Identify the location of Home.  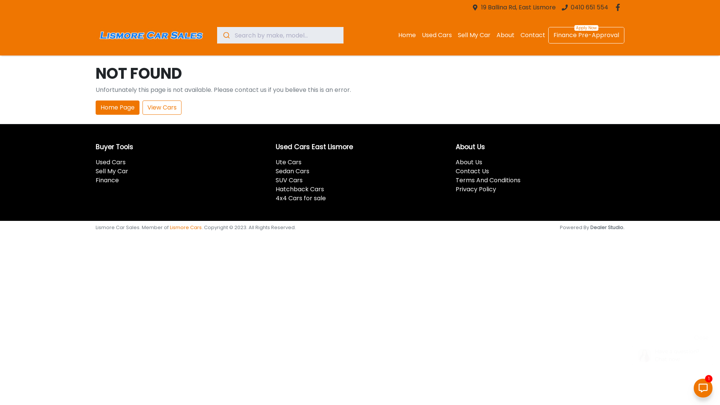
(407, 35).